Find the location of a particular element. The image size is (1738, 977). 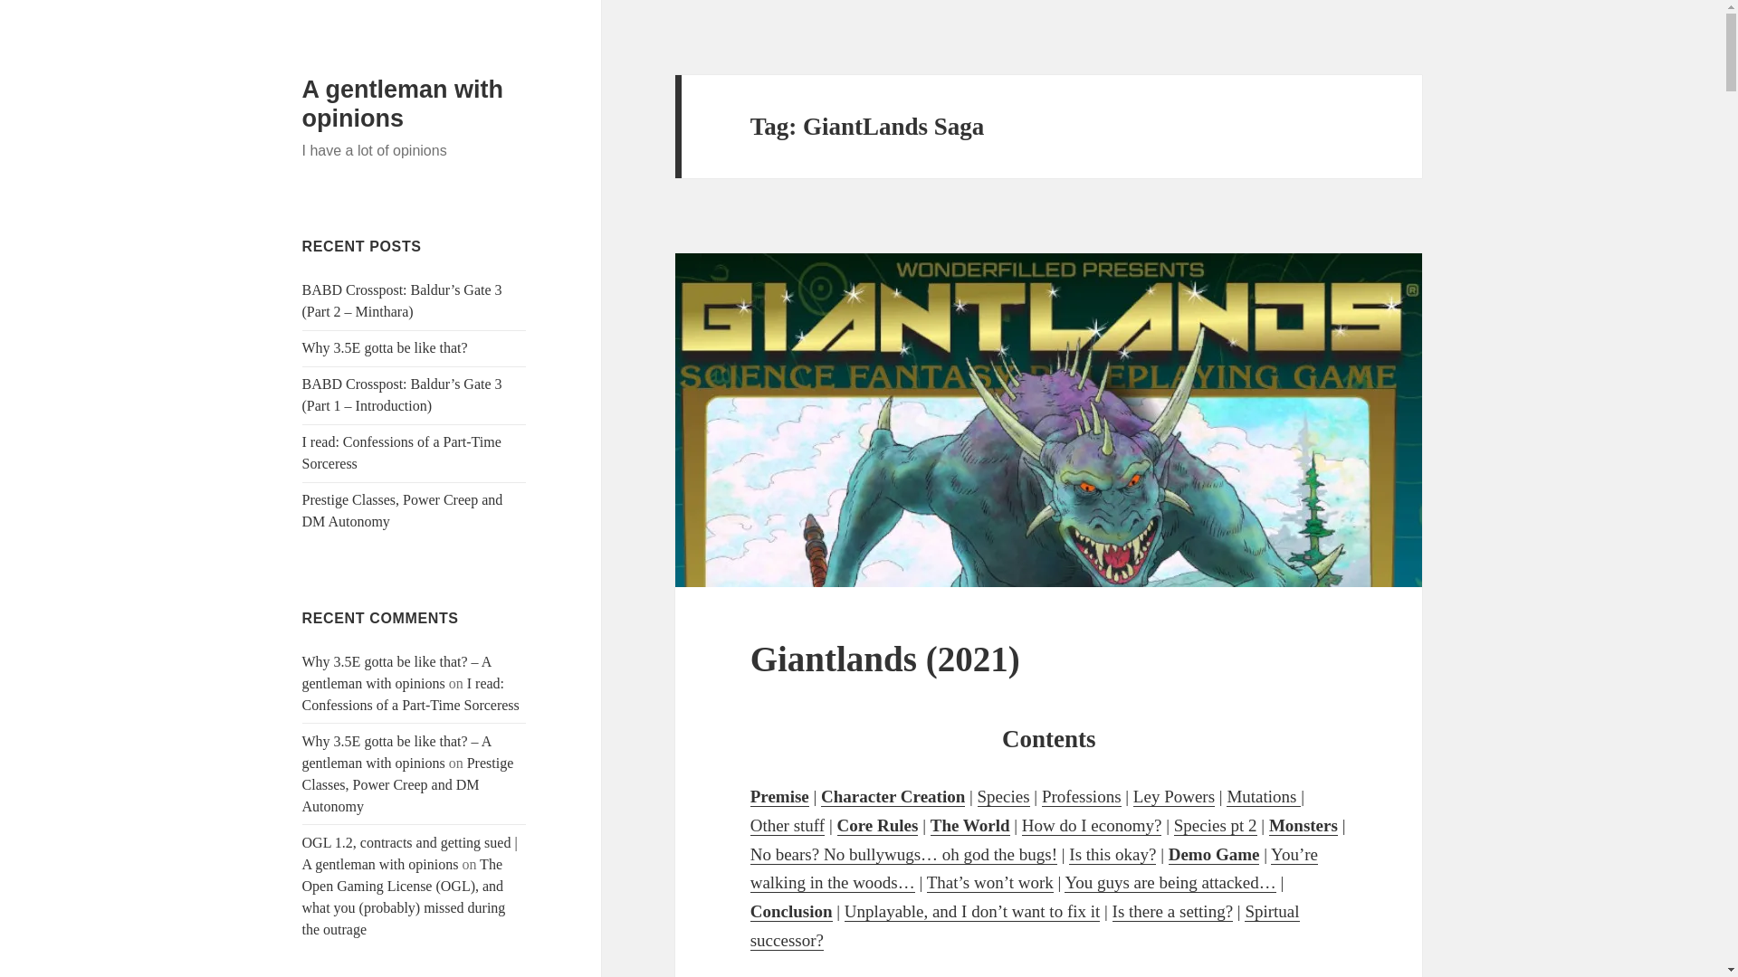

A gentleman with opinions is located at coordinates (403, 103).